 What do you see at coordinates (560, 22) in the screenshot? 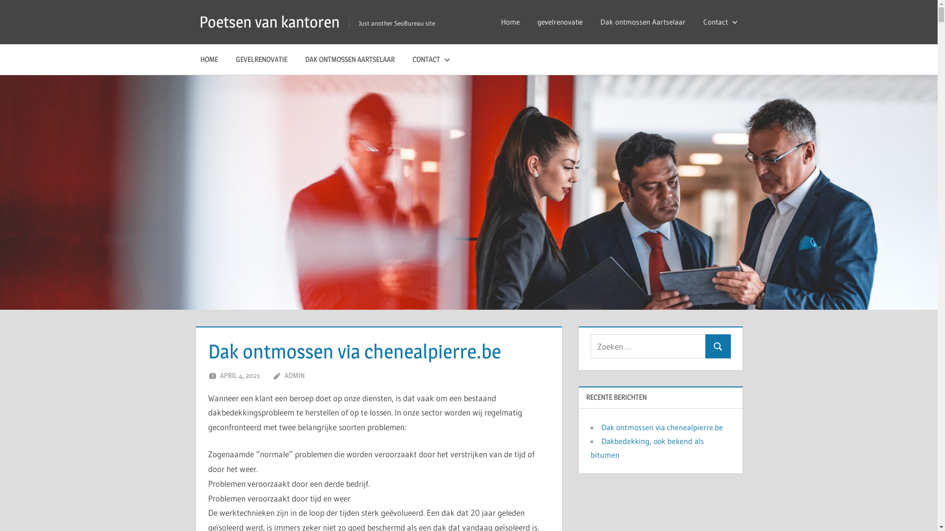
I see `gevelrenovatie` at bounding box center [560, 22].